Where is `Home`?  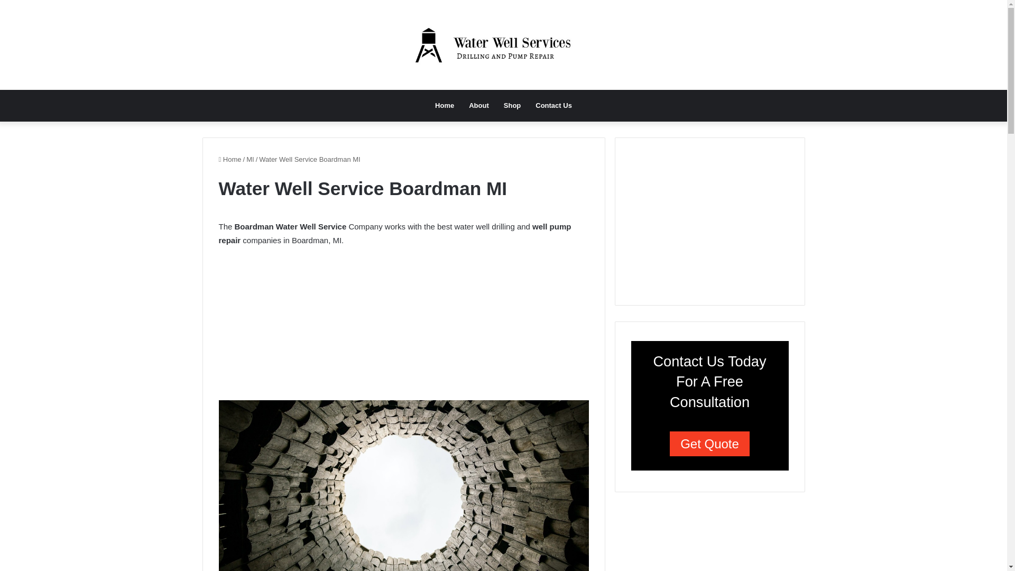
Home is located at coordinates (444, 106).